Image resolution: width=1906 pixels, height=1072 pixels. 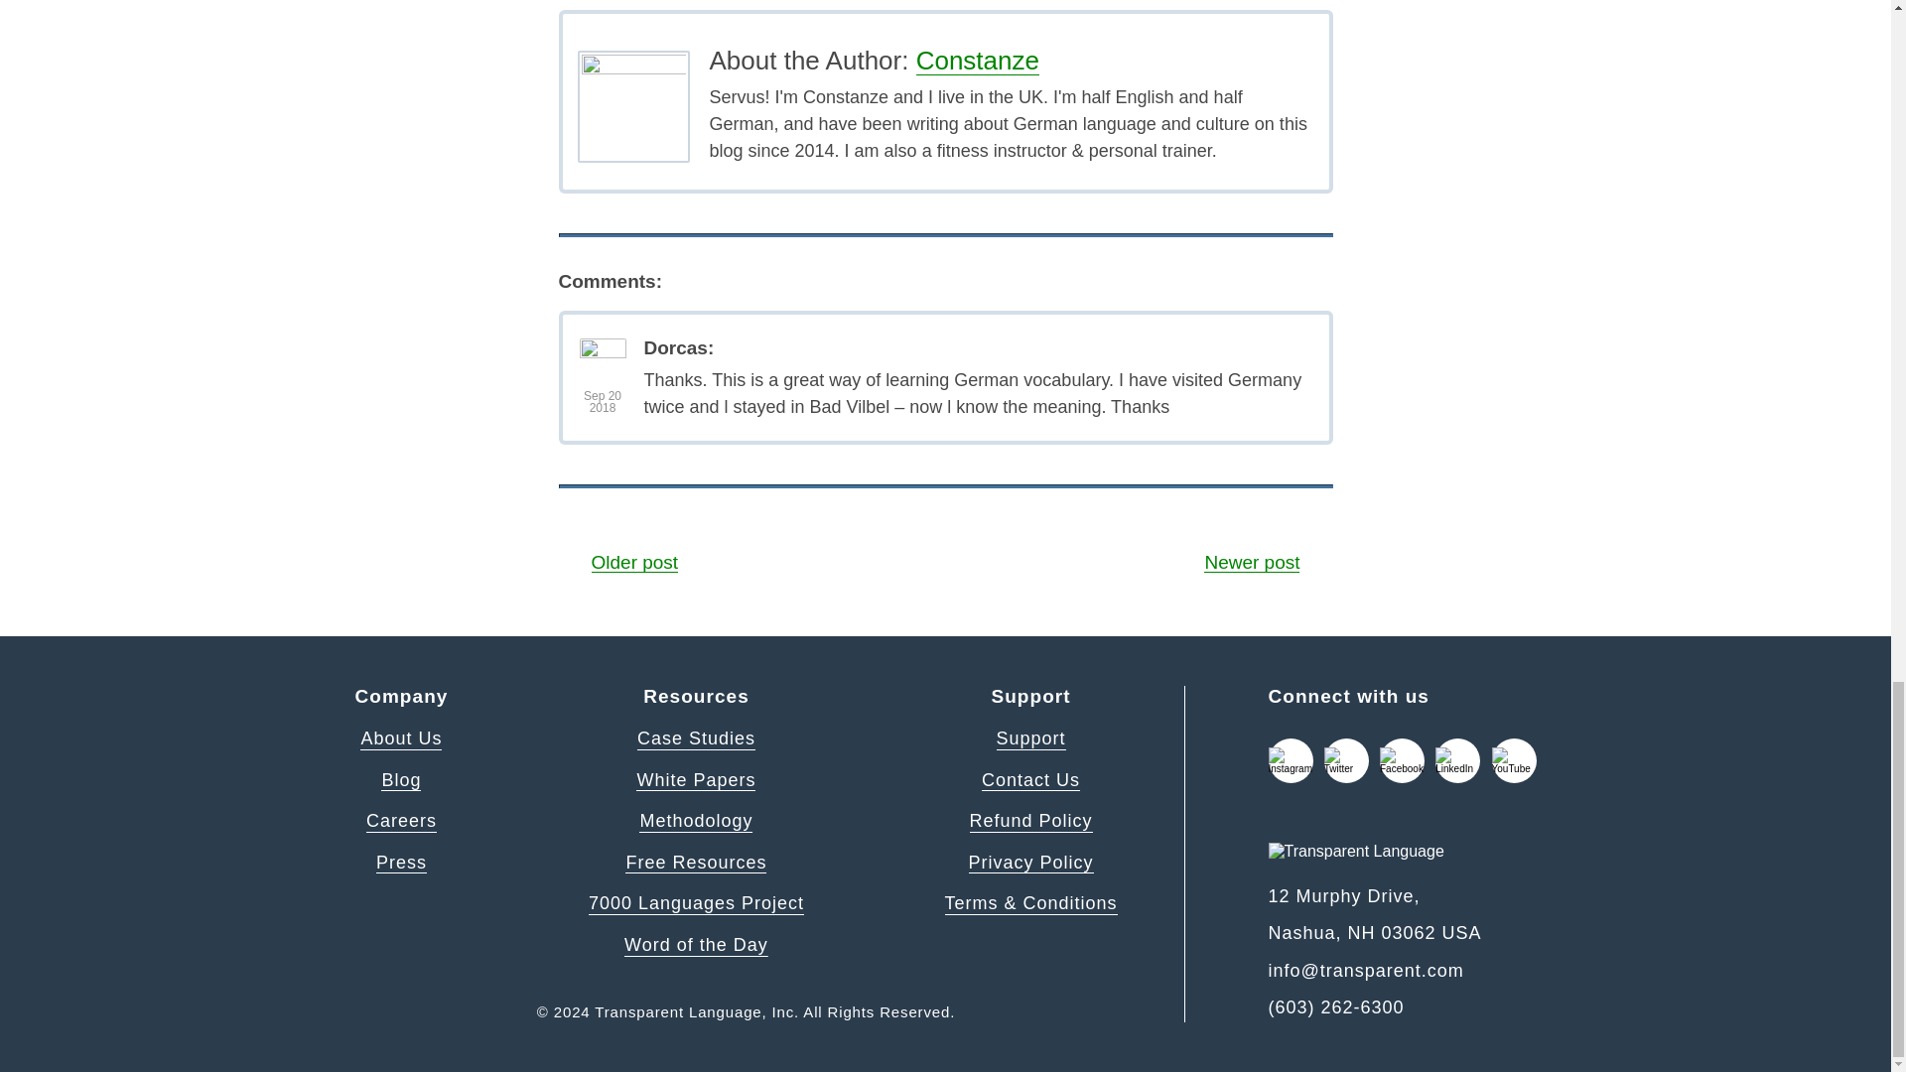 I want to click on Sep 19, 2018, so click(x=602, y=401).